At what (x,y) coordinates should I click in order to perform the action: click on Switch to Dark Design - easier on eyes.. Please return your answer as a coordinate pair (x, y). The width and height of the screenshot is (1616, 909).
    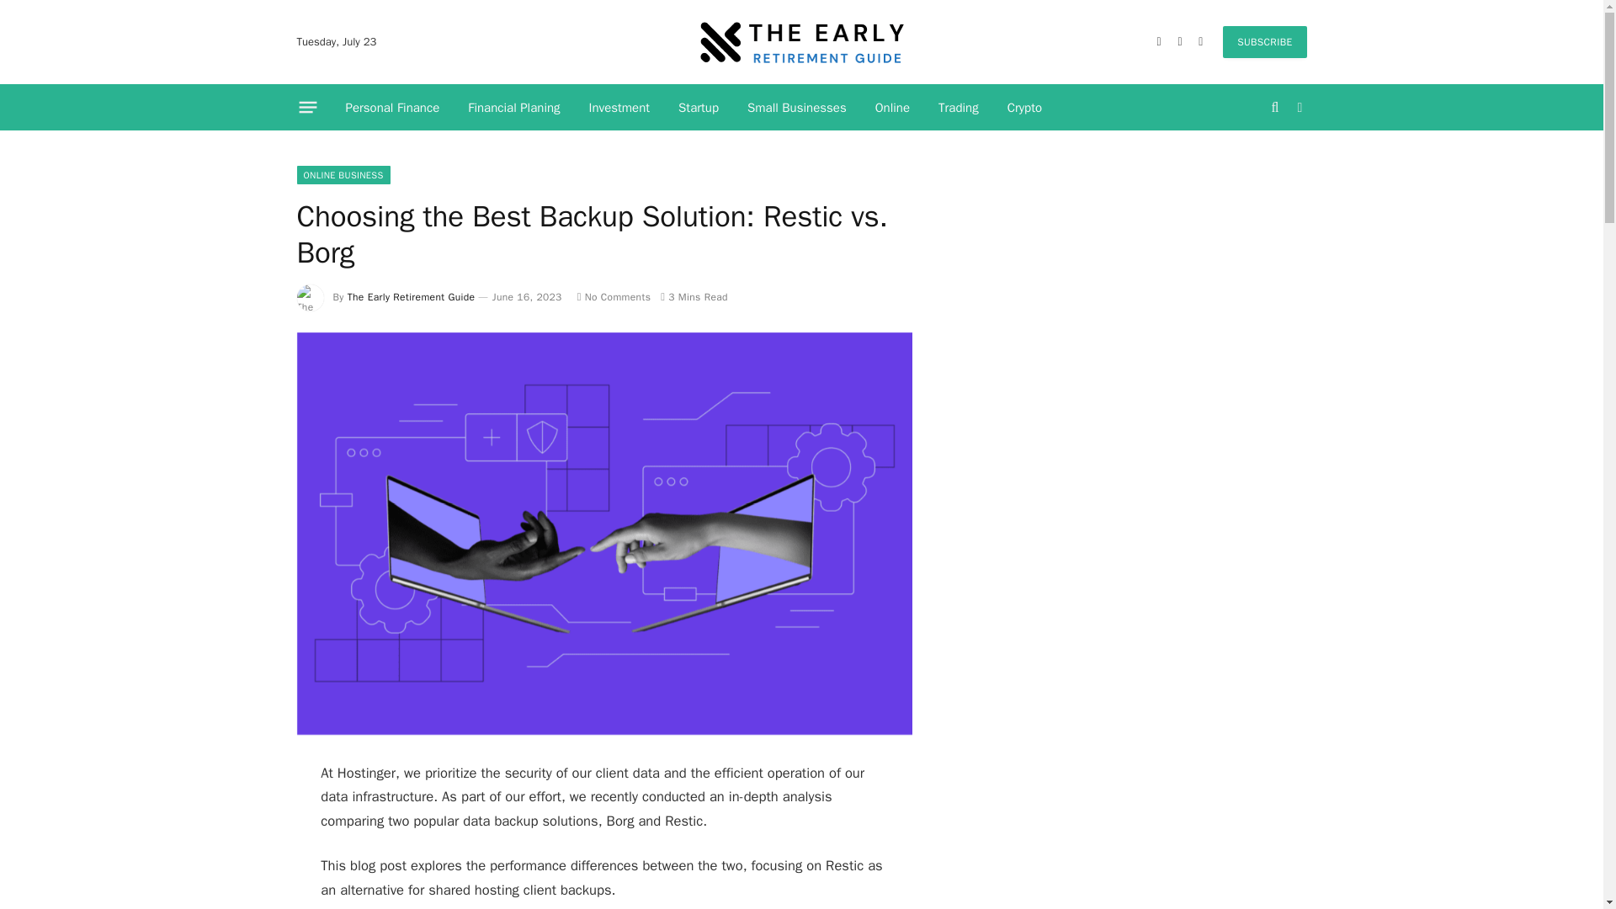
    Looking at the image, I should click on (1298, 108).